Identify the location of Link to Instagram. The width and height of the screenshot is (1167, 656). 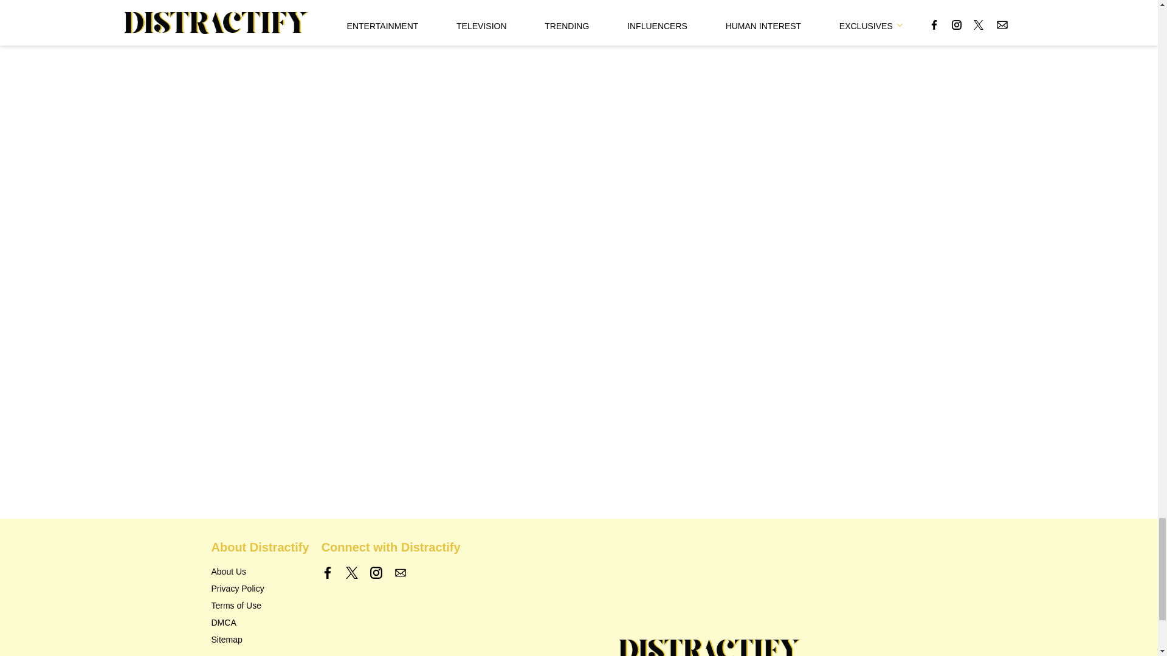
(376, 572).